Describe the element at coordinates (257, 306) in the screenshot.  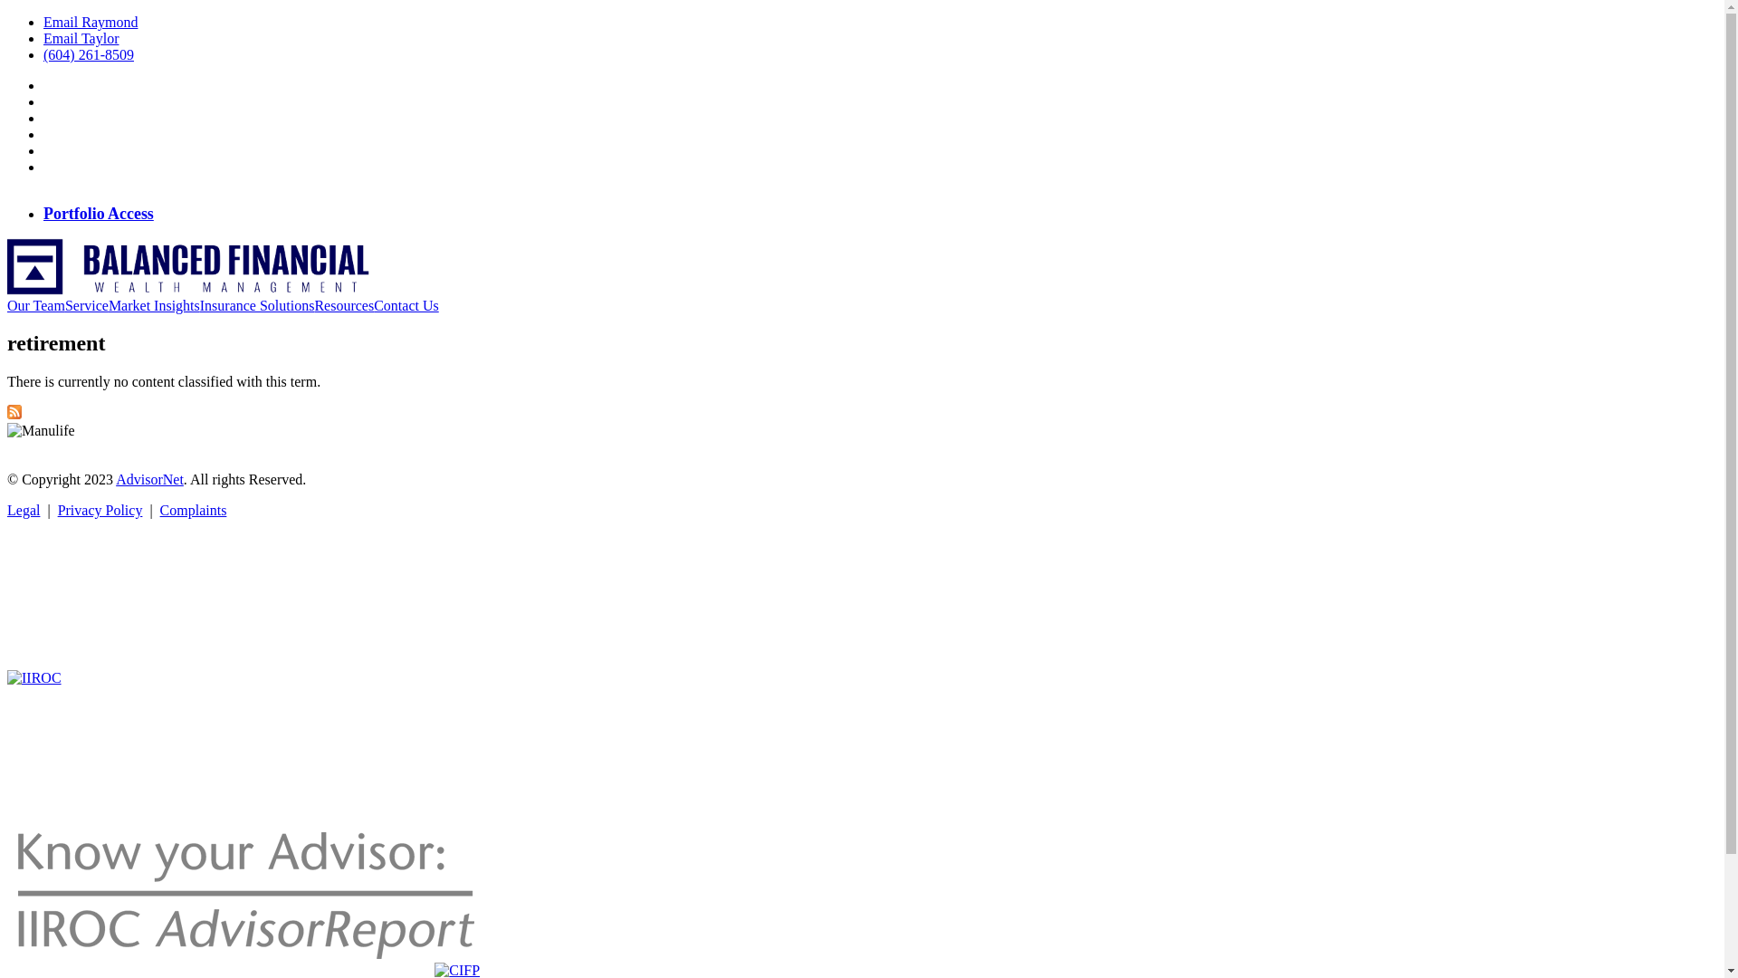
I see `Insurance Solutions` at that location.